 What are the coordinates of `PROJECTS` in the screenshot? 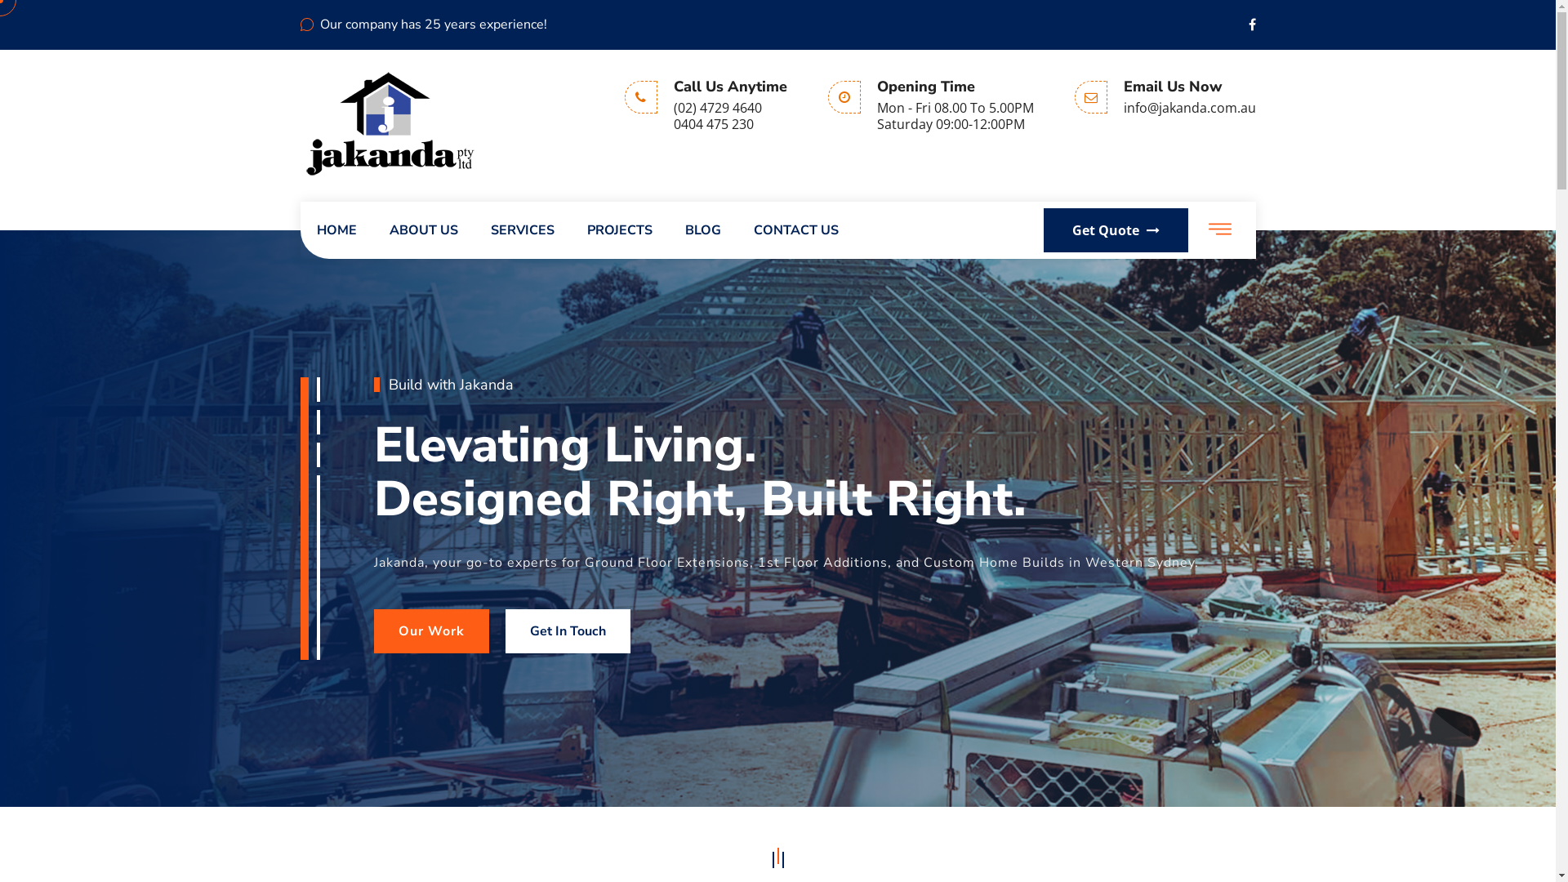 It's located at (619, 230).